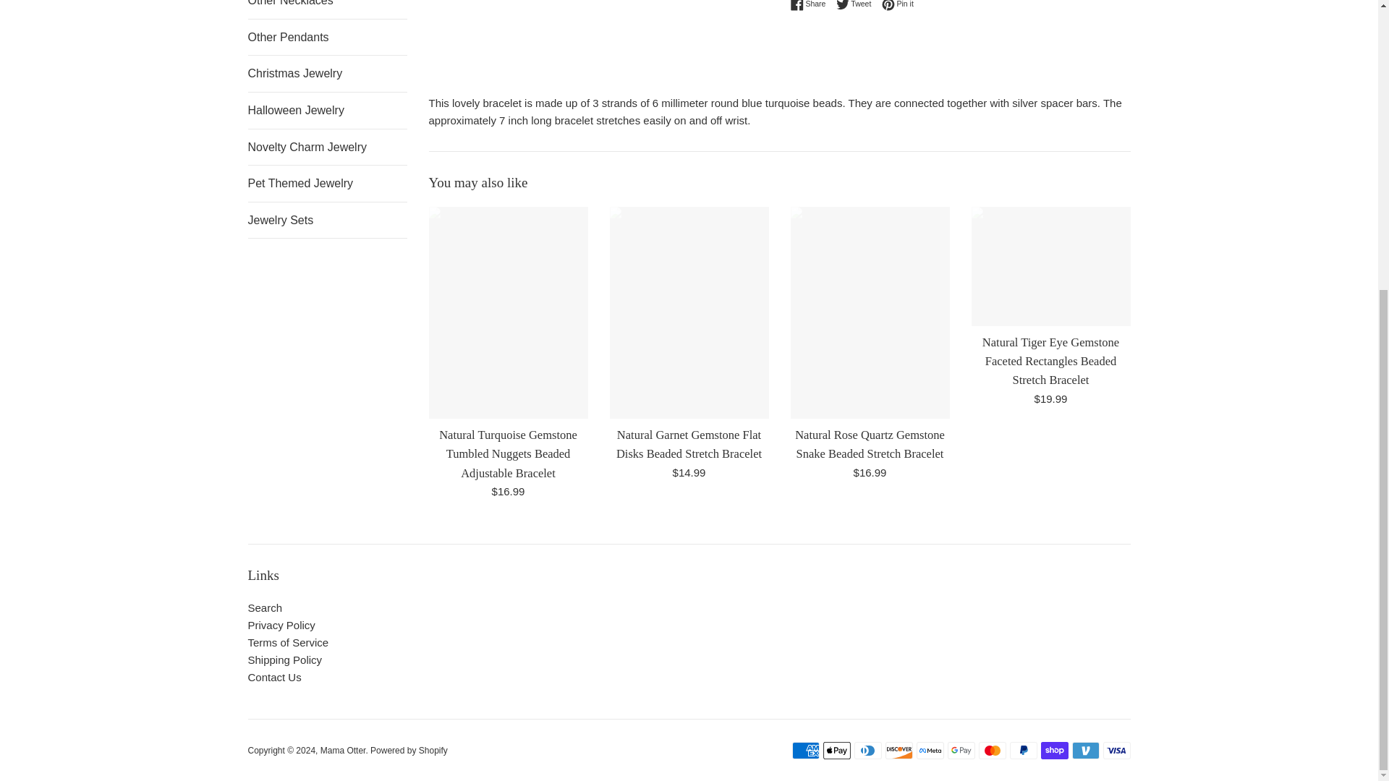 Image resolution: width=1389 pixels, height=781 pixels. What do you see at coordinates (1116, 751) in the screenshot?
I see `Visa` at bounding box center [1116, 751].